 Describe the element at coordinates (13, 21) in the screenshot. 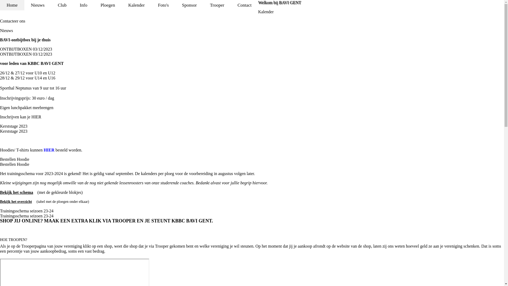

I see `Contacteer ons` at that location.